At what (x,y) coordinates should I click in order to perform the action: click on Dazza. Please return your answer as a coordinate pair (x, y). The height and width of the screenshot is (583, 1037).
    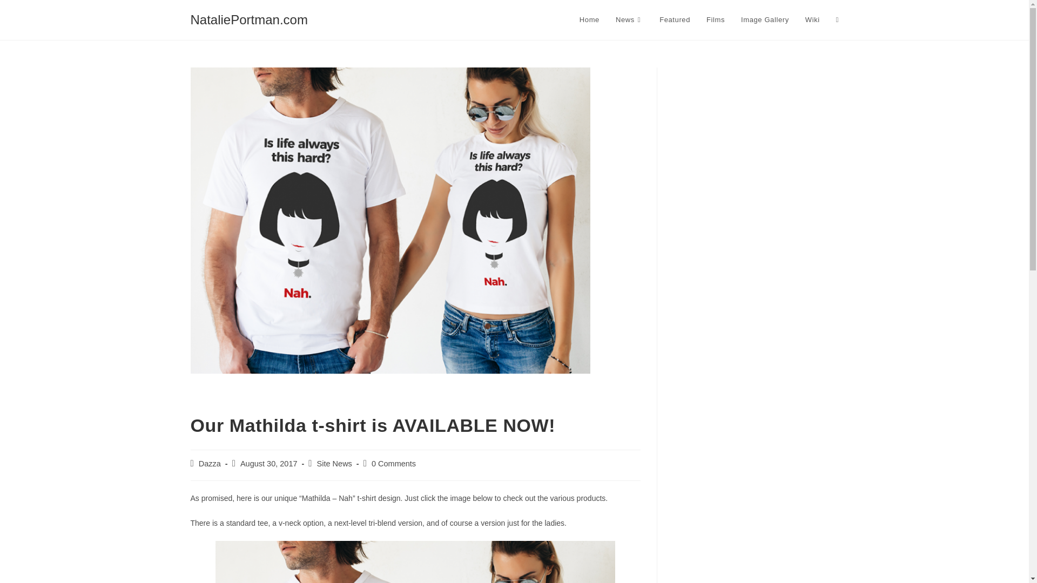
    Looking at the image, I should click on (210, 464).